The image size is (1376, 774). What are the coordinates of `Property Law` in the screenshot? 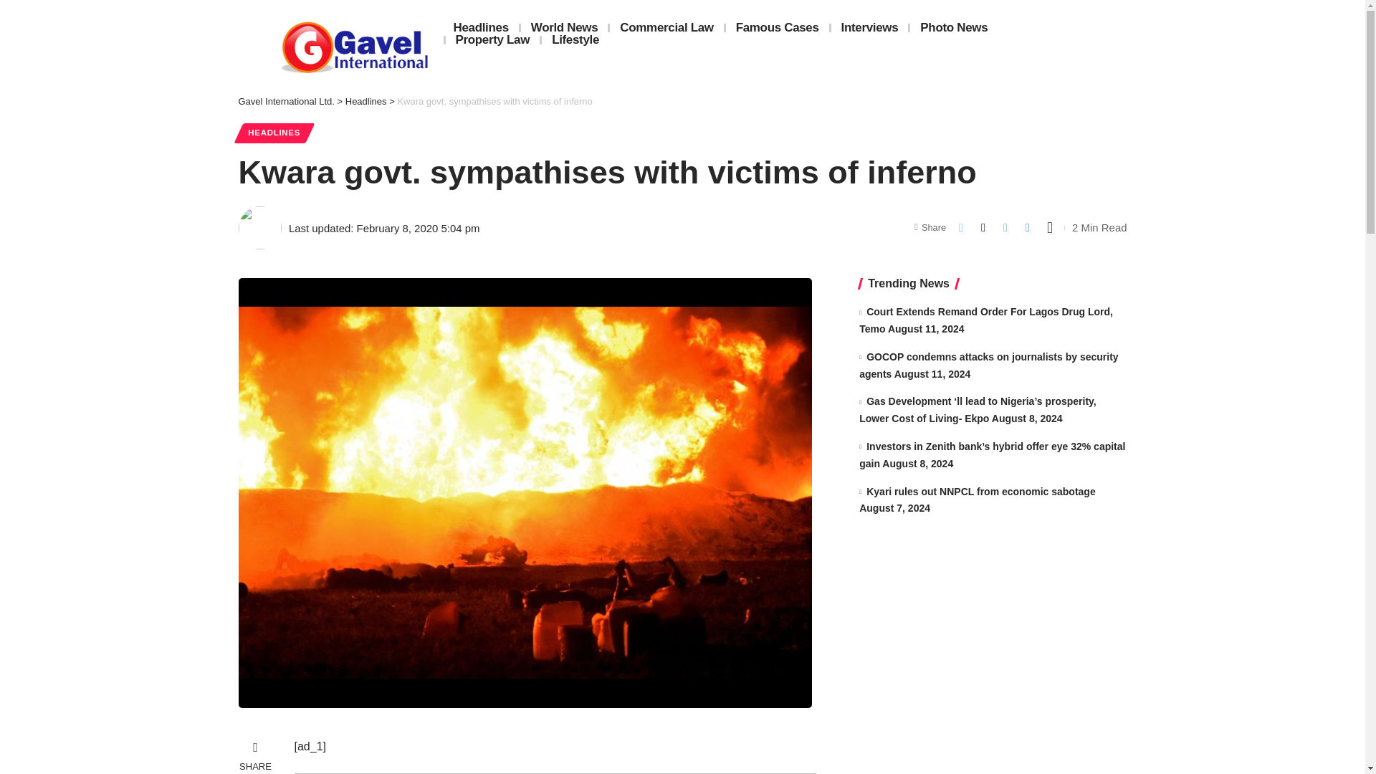 It's located at (493, 39).